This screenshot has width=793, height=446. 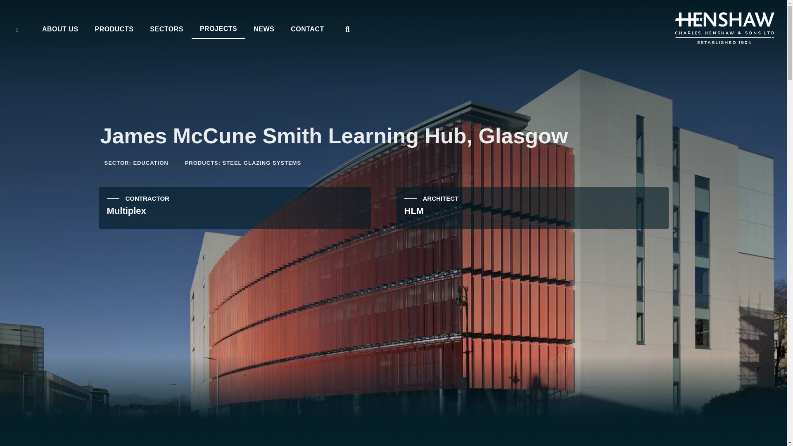 What do you see at coordinates (60, 29) in the screenshot?
I see `ABOUT US` at bounding box center [60, 29].